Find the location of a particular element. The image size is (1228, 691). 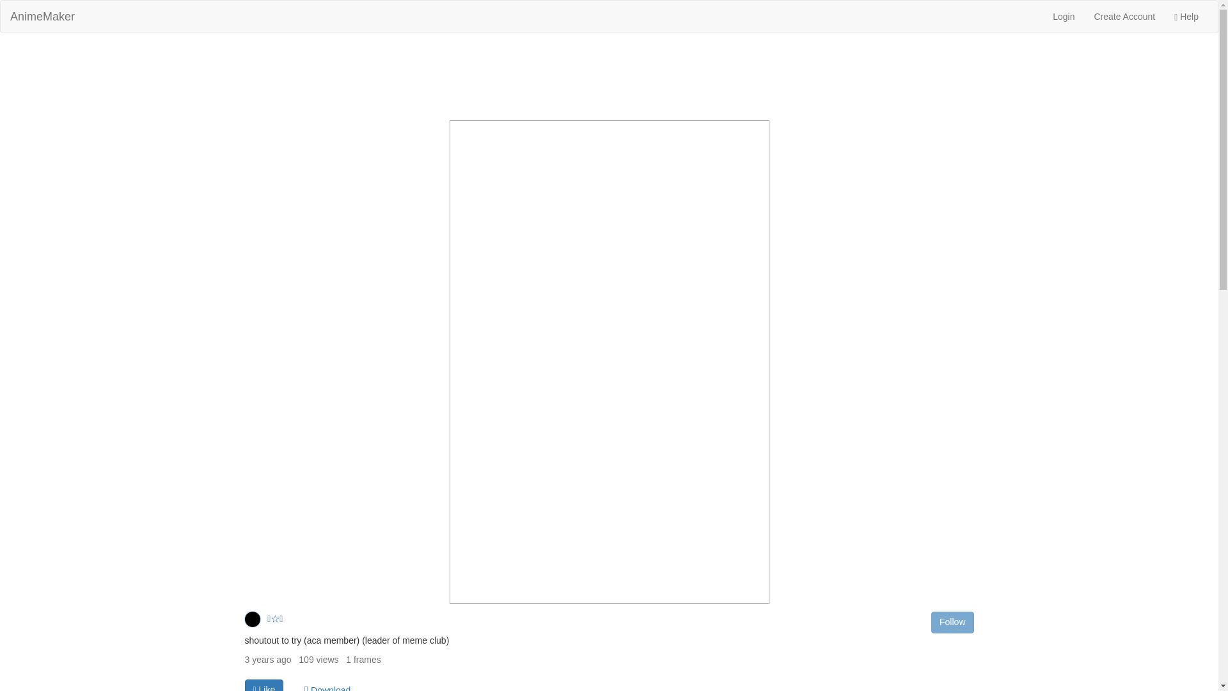

Create Account is located at coordinates (1124, 17).